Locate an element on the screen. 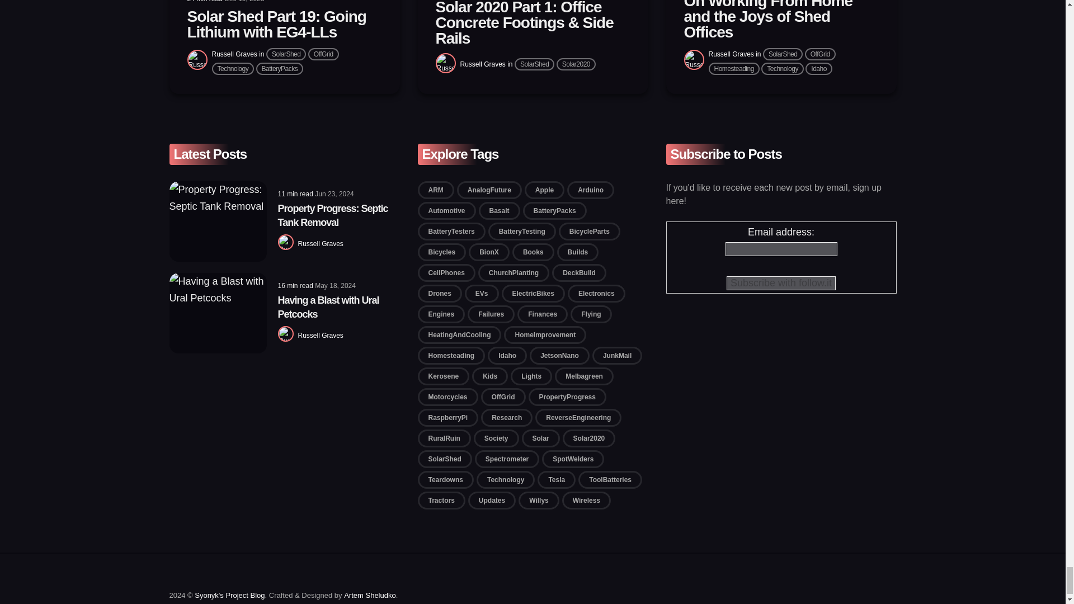 This screenshot has width=1074, height=604. Russell Graves is located at coordinates (482, 64).